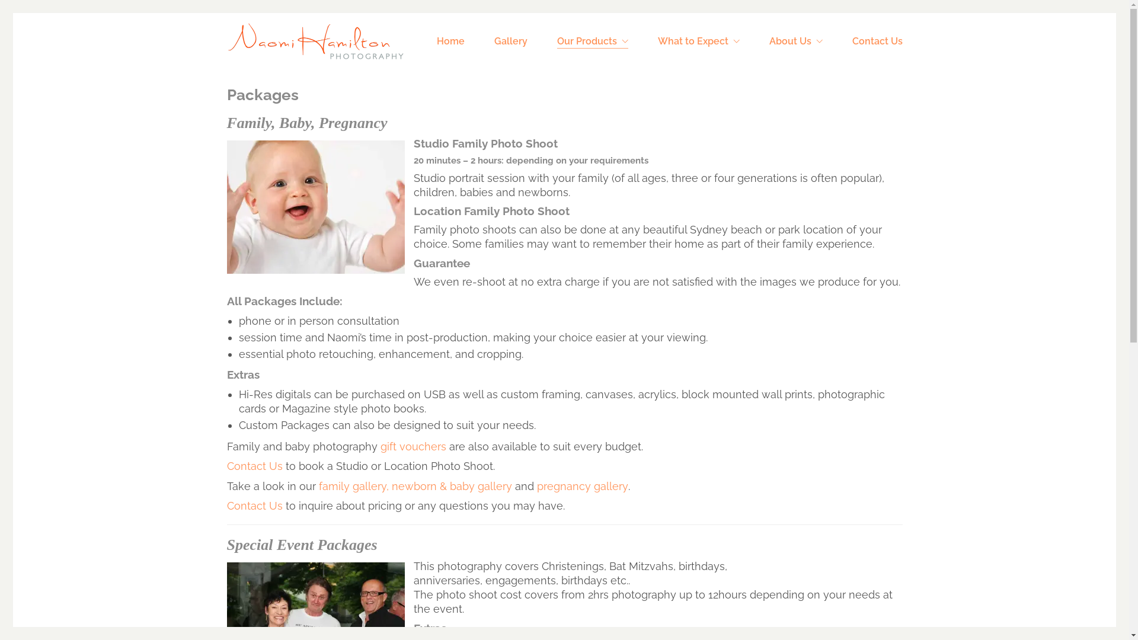  I want to click on family gallery,, so click(354, 486).